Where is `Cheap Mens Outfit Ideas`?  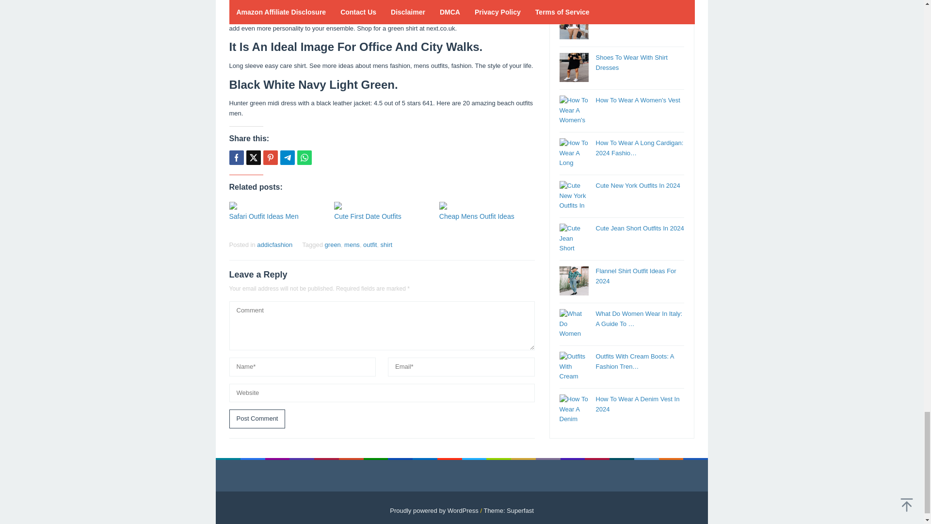
Cheap Mens Outfit Ideas is located at coordinates (477, 216).